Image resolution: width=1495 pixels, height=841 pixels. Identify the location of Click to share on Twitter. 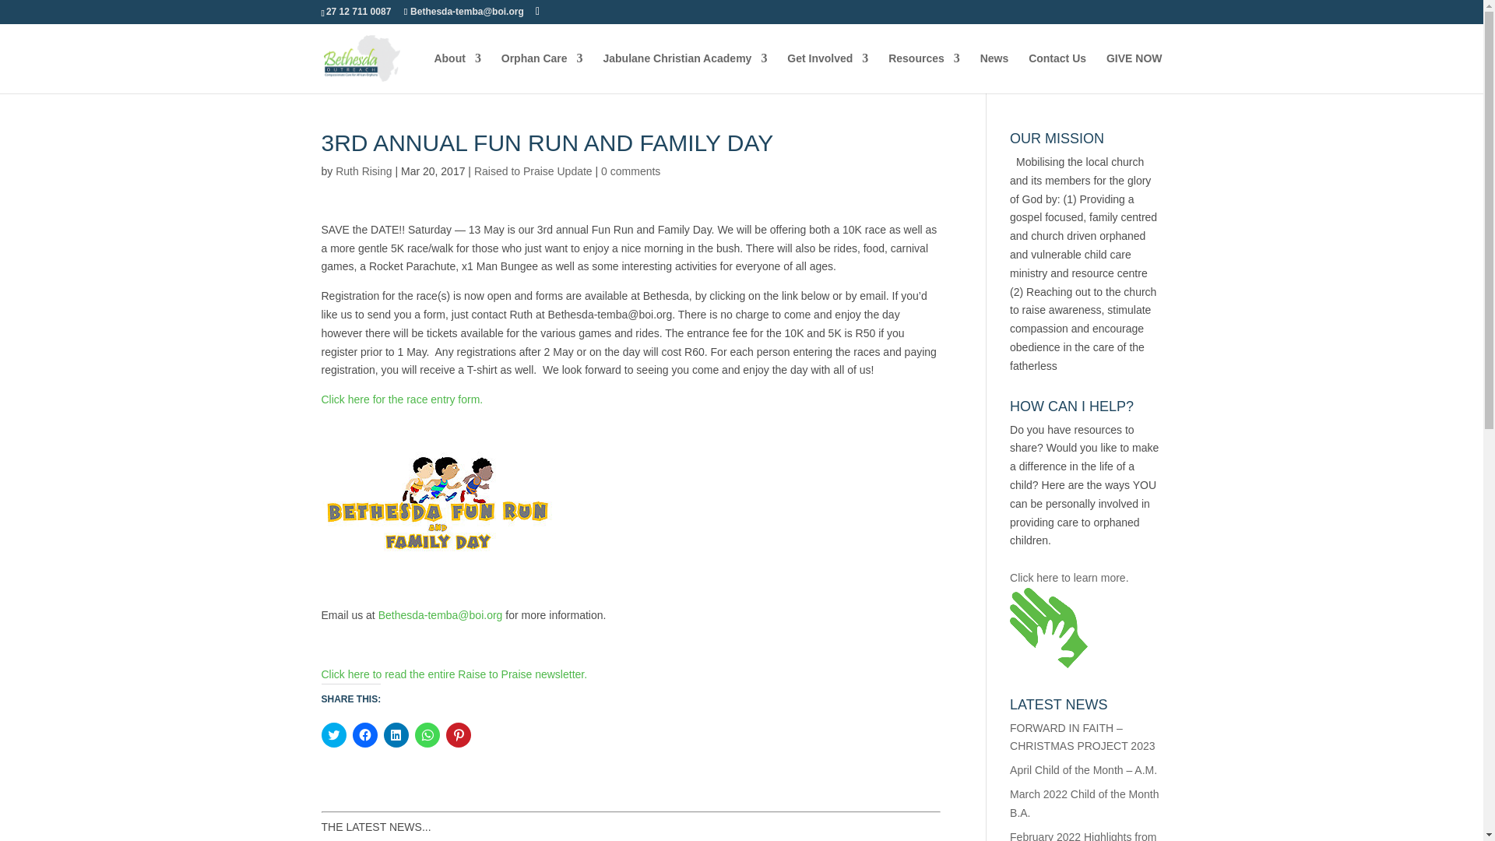
(333, 735).